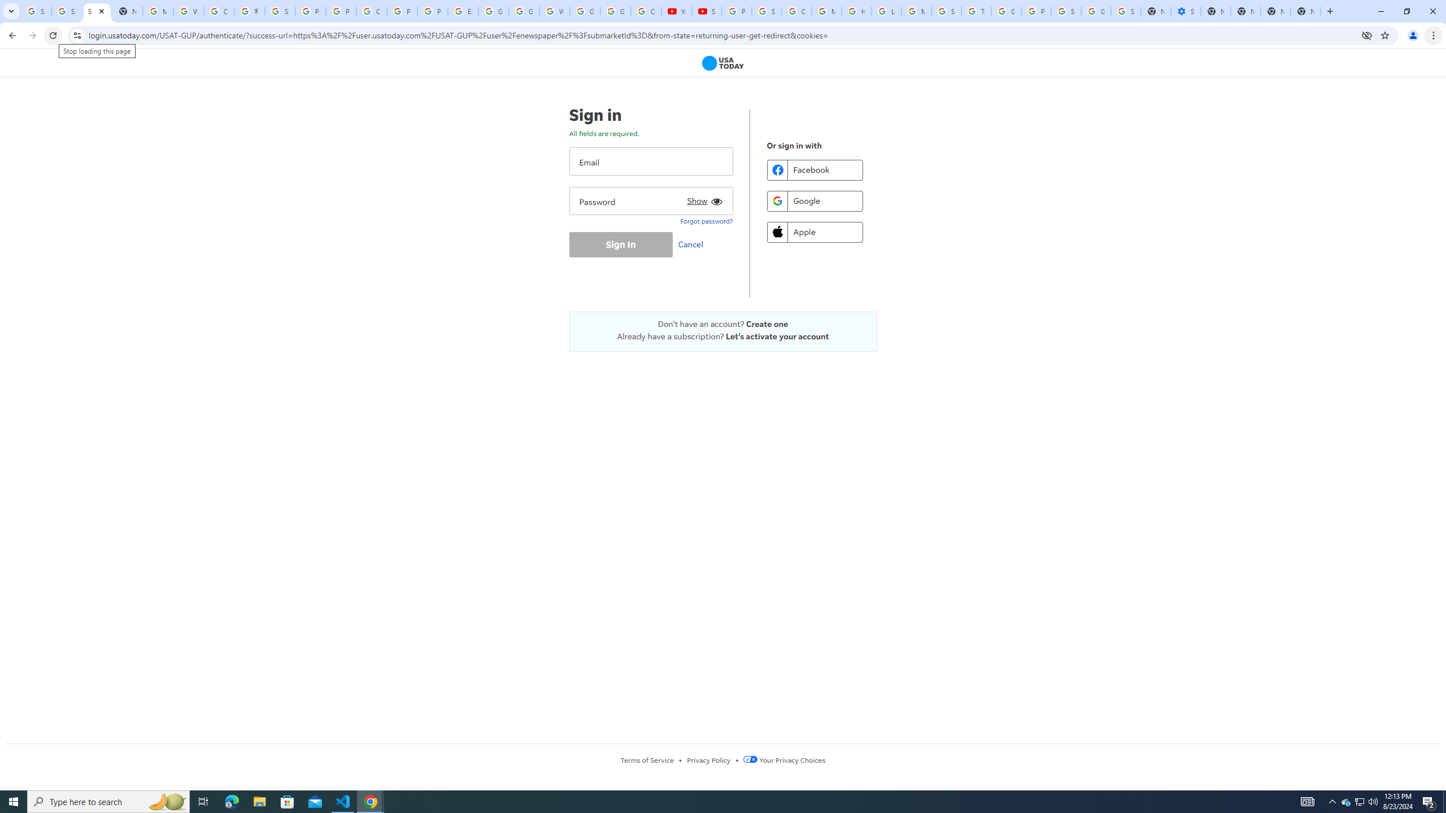 The width and height of the screenshot is (1446, 813). Describe the element at coordinates (677, 11) in the screenshot. I see `YouTube` at that location.